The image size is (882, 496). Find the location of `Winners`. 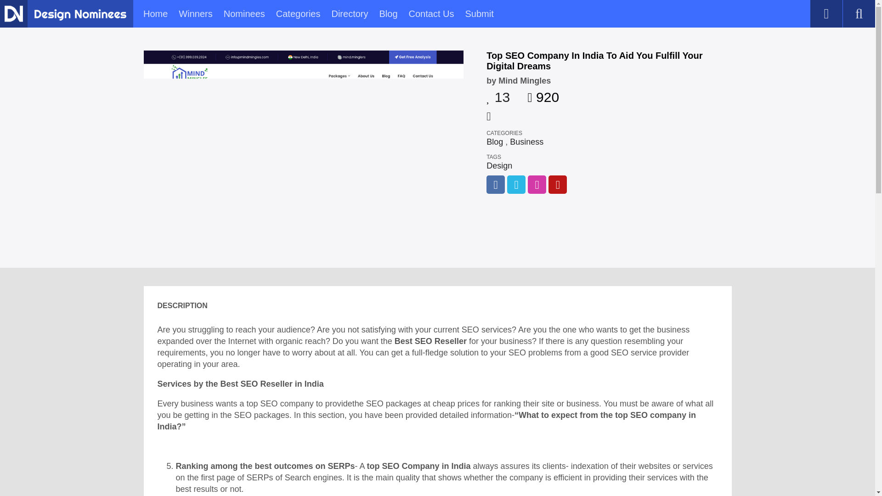

Winners is located at coordinates (196, 14).